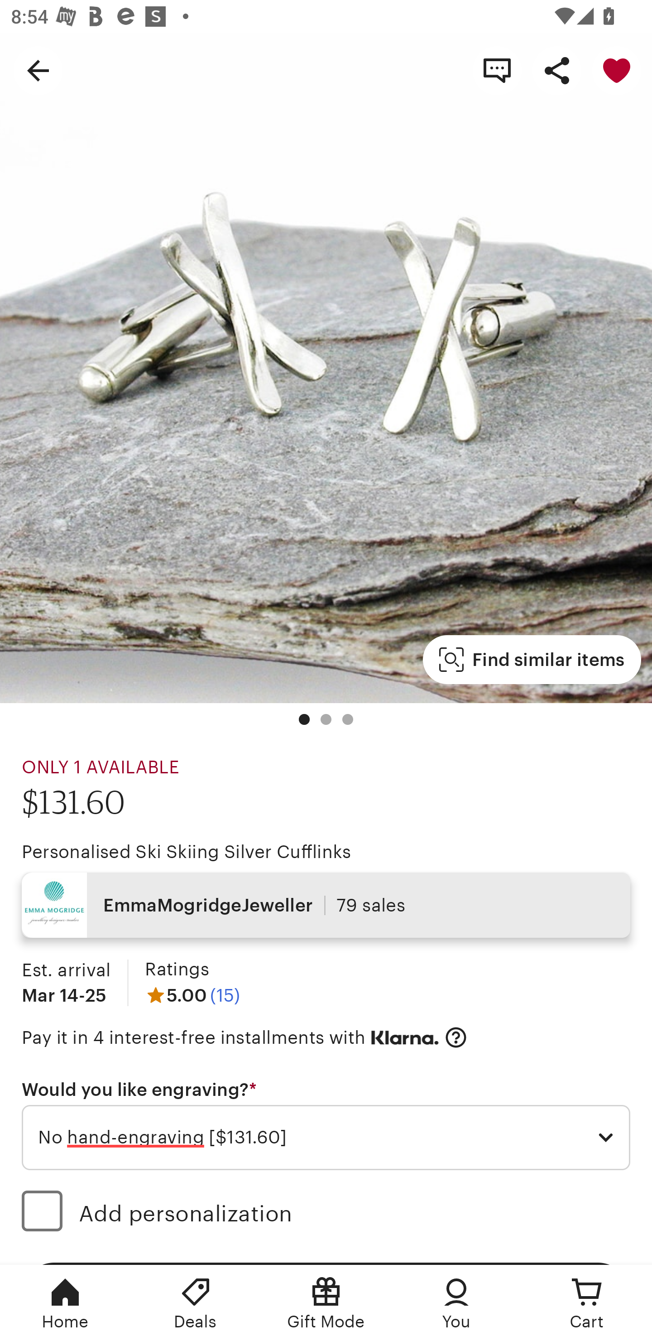  I want to click on Navigate up, so click(38, 70).